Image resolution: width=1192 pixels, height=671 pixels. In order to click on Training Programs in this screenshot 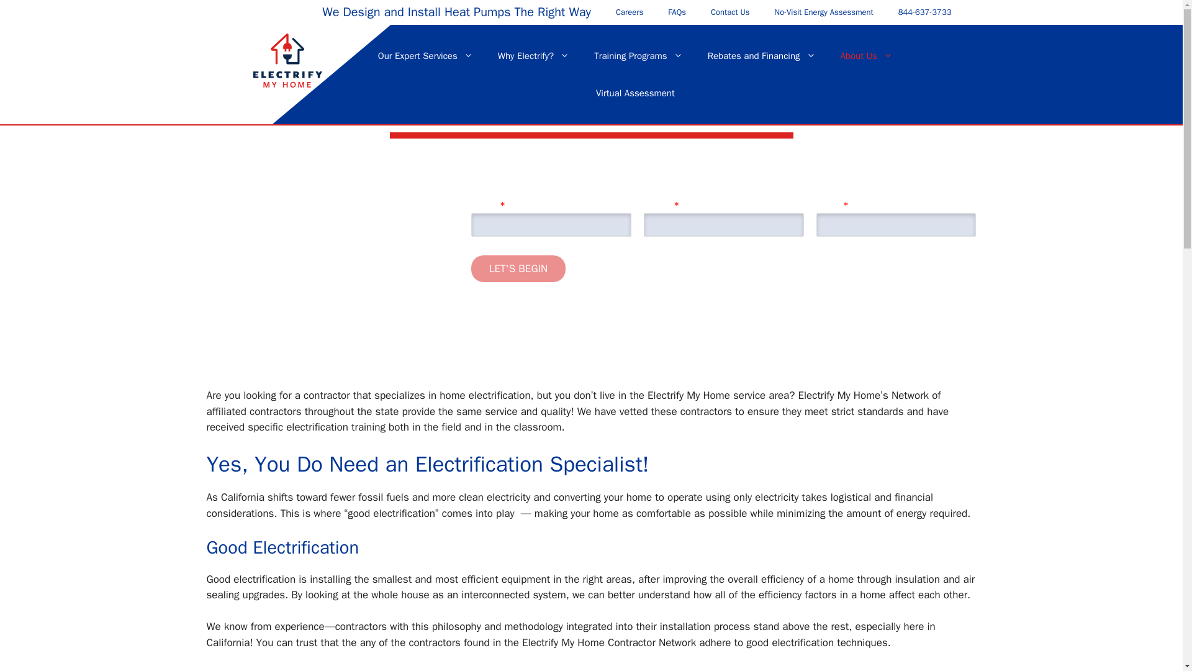, I will do `click(638, 56)`.